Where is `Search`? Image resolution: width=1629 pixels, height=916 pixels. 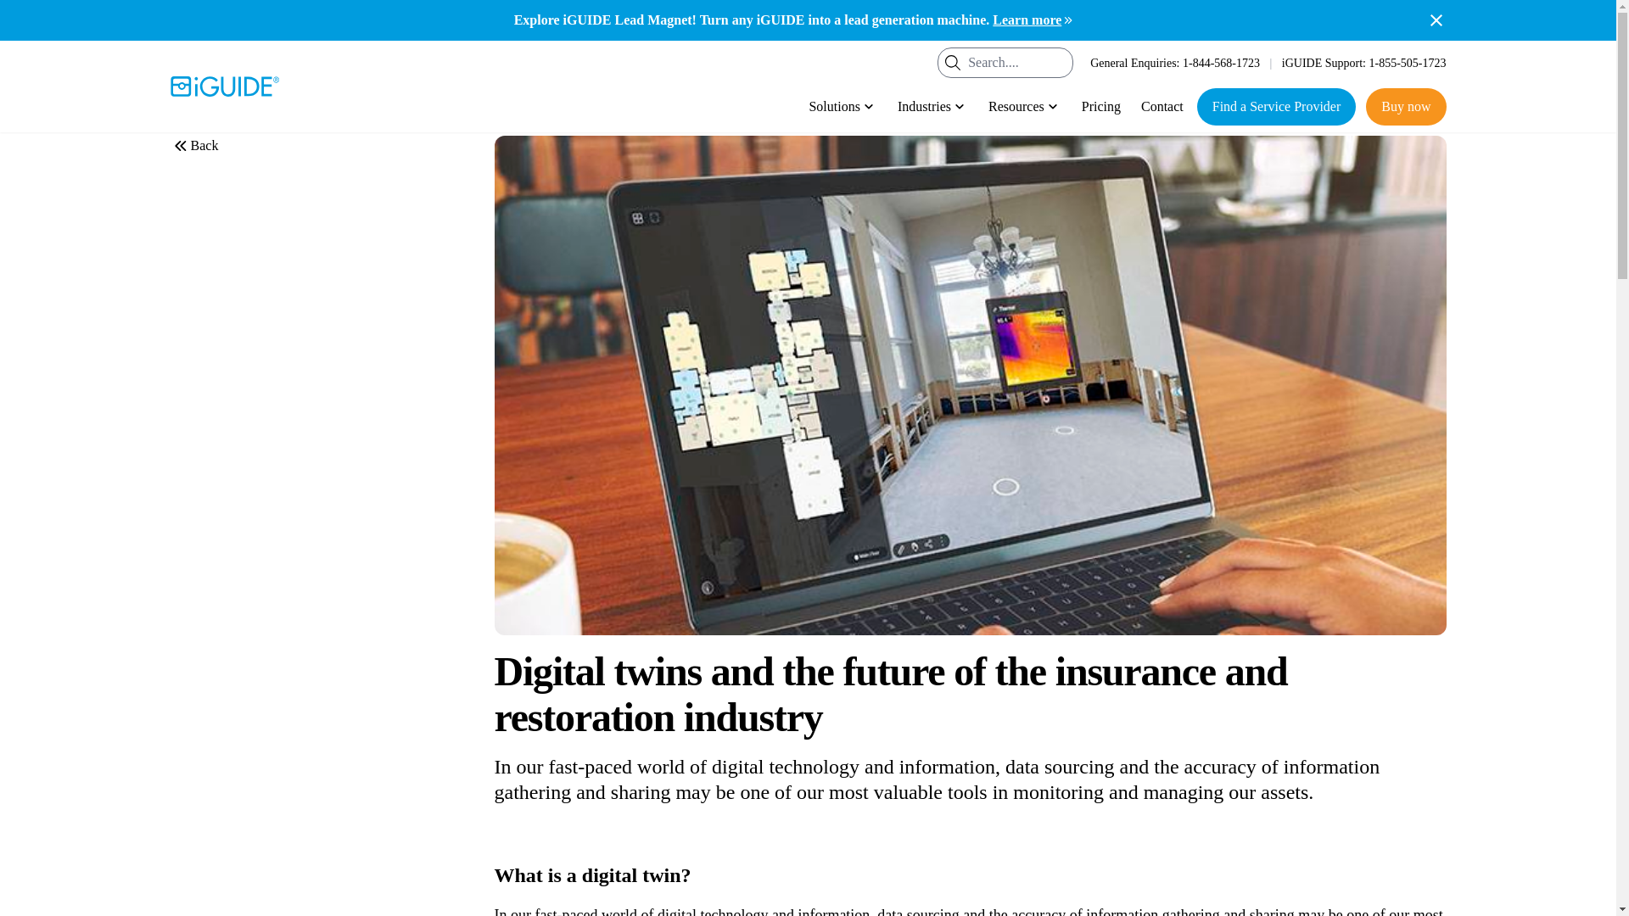 Search is located at coordinates (952, 63).